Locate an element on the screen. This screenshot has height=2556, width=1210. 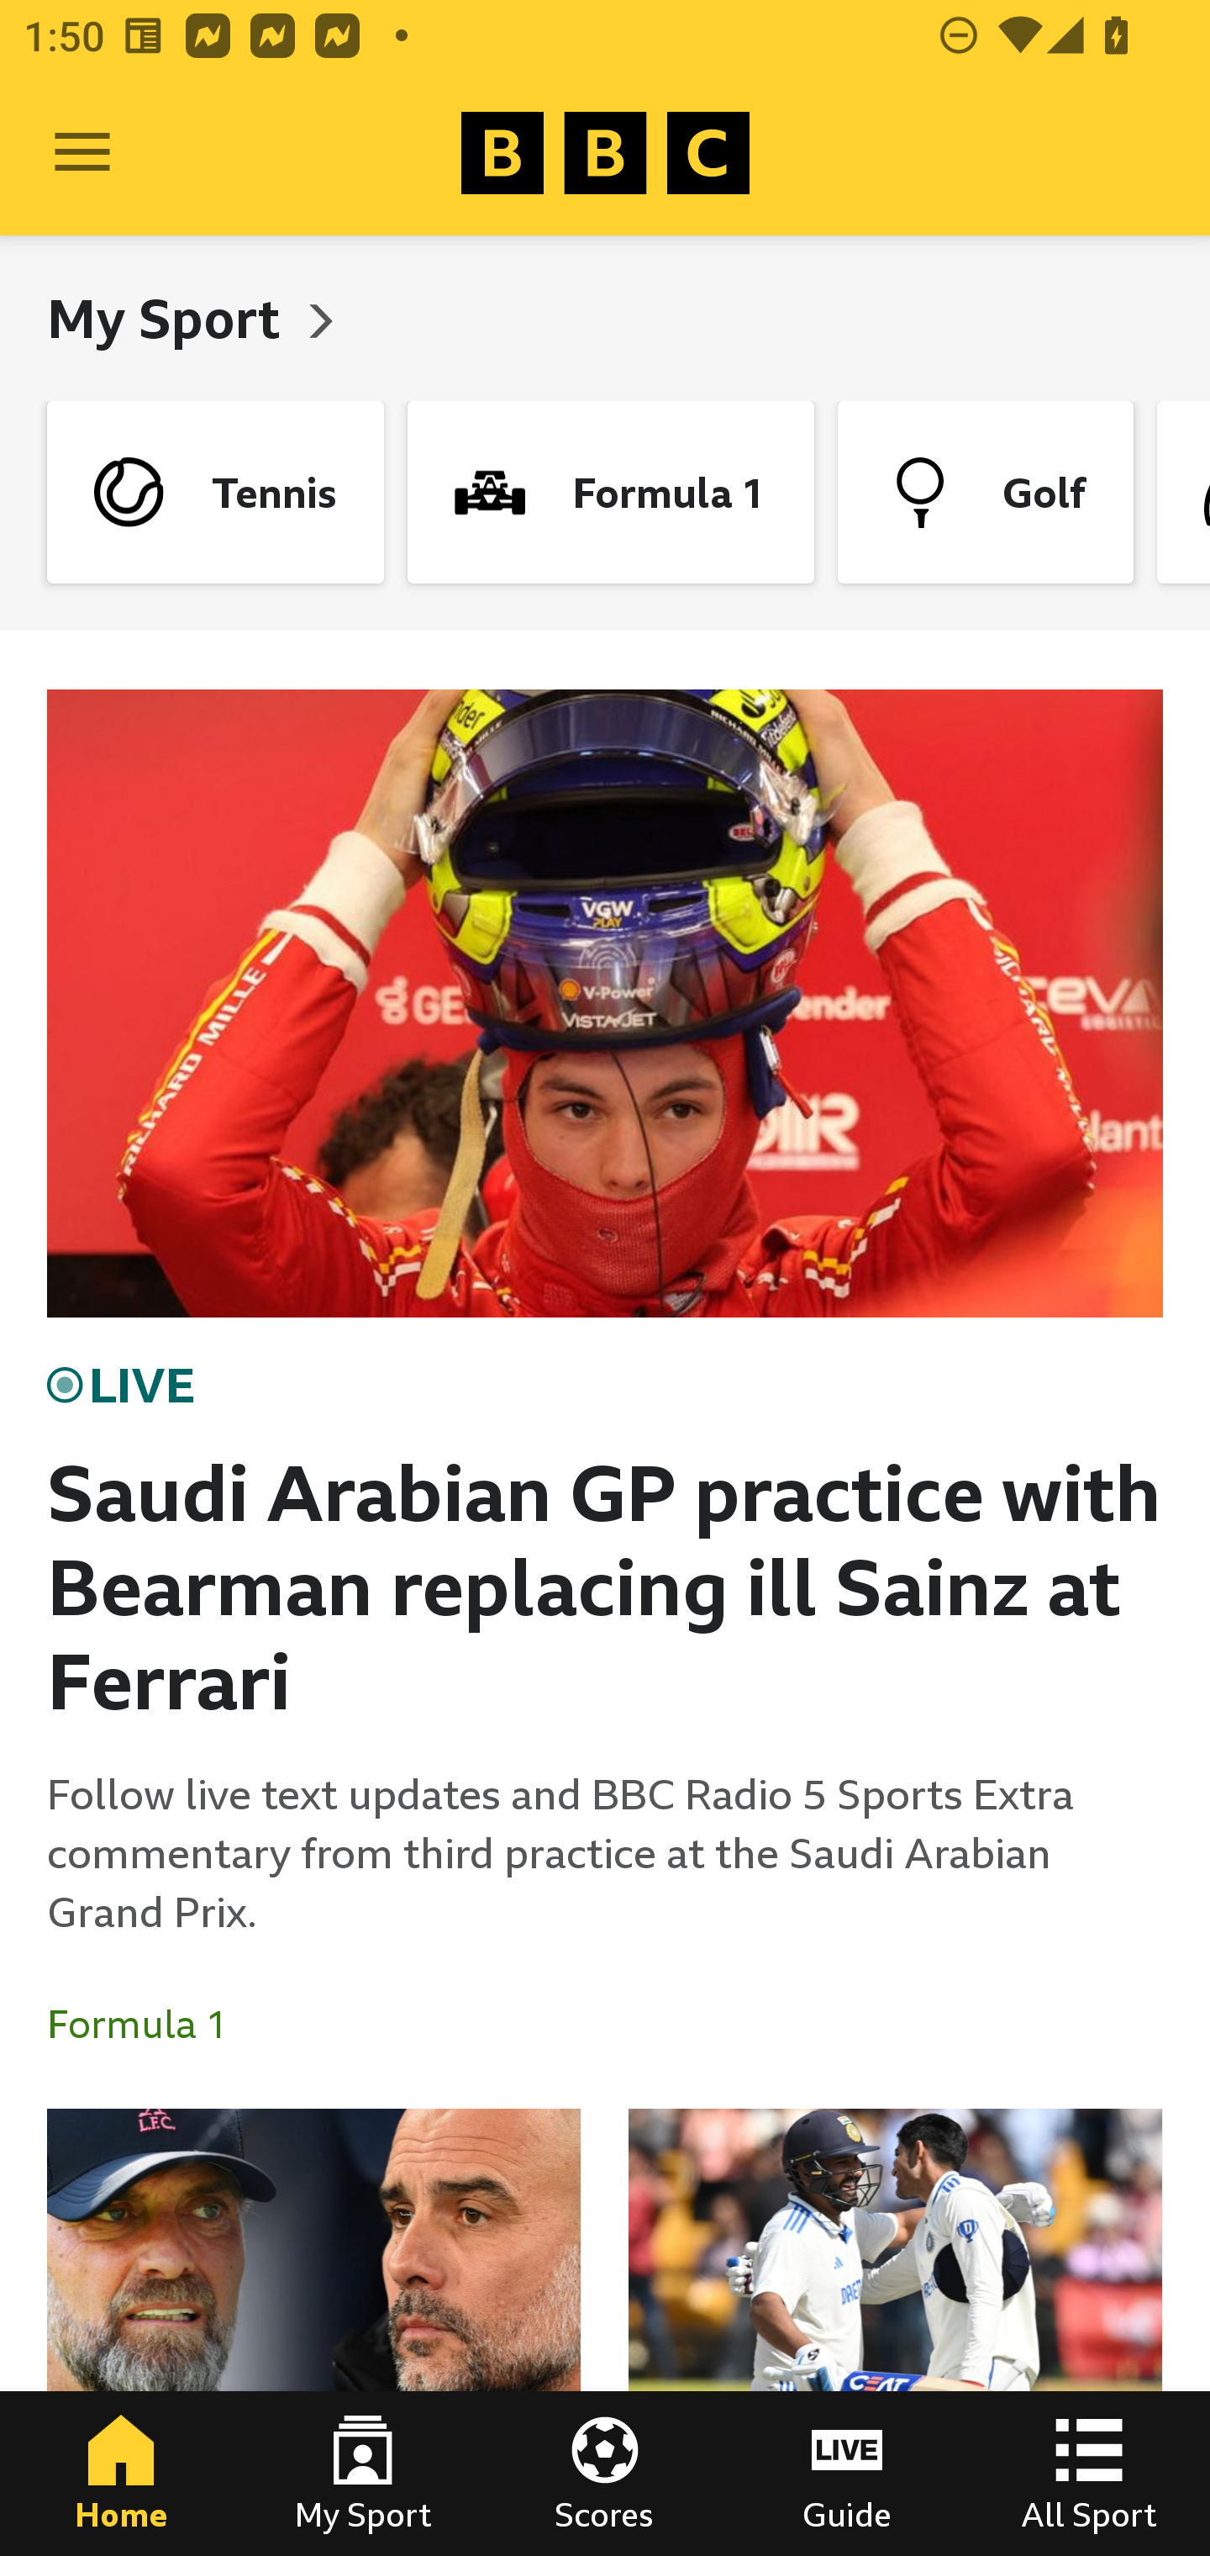
All Sport is located at coordinates (1089, 2474).